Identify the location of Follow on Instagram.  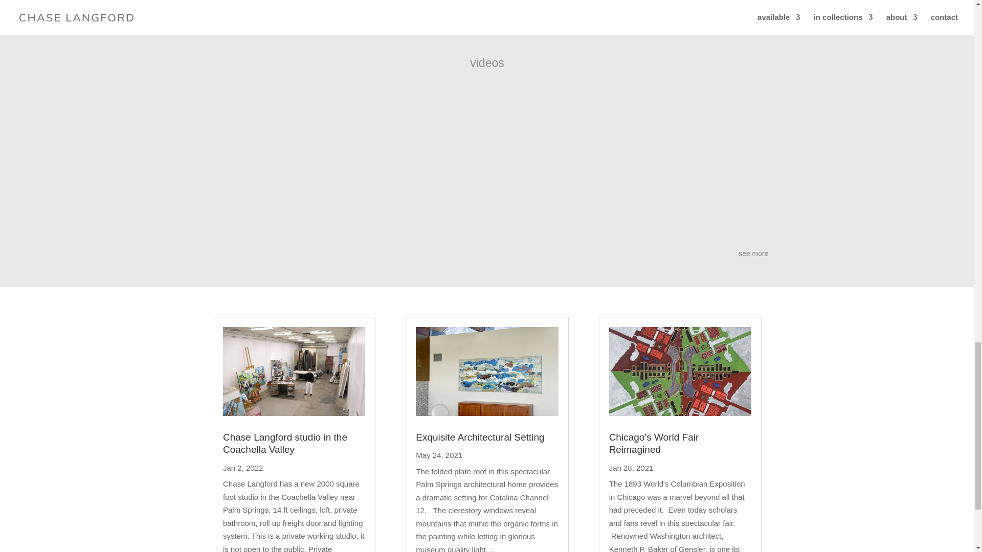
(495, 5).